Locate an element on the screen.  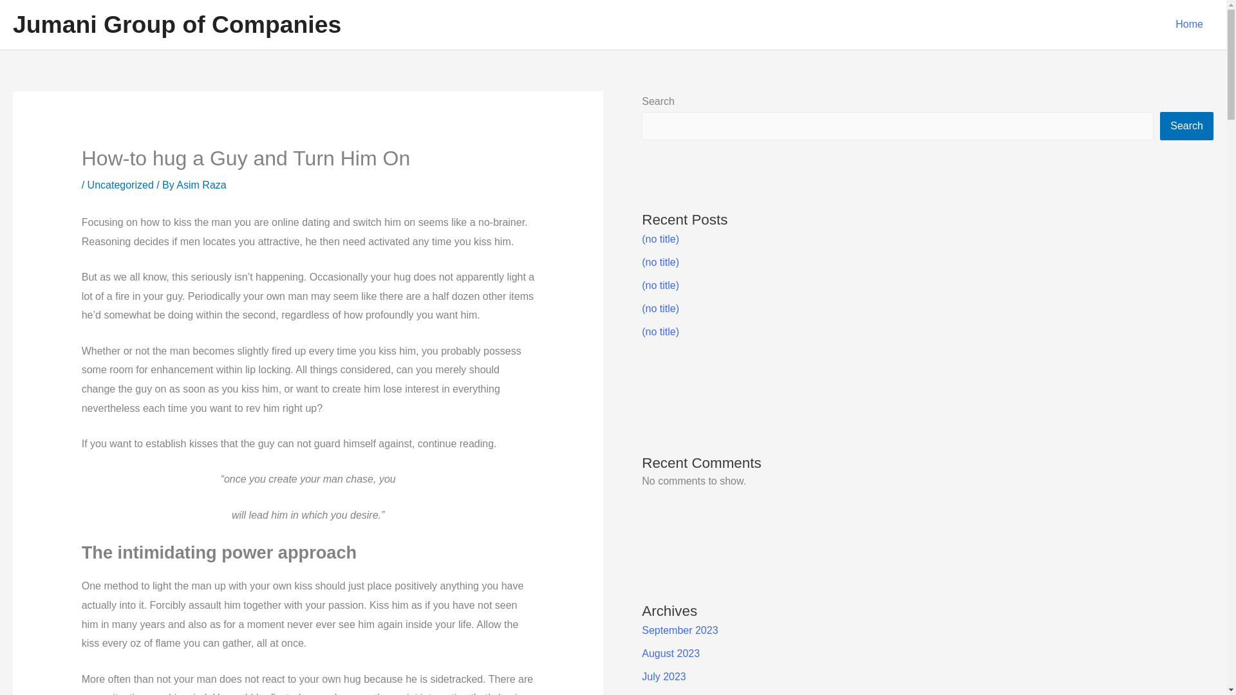
Search is located at coordinates (1187, 126).